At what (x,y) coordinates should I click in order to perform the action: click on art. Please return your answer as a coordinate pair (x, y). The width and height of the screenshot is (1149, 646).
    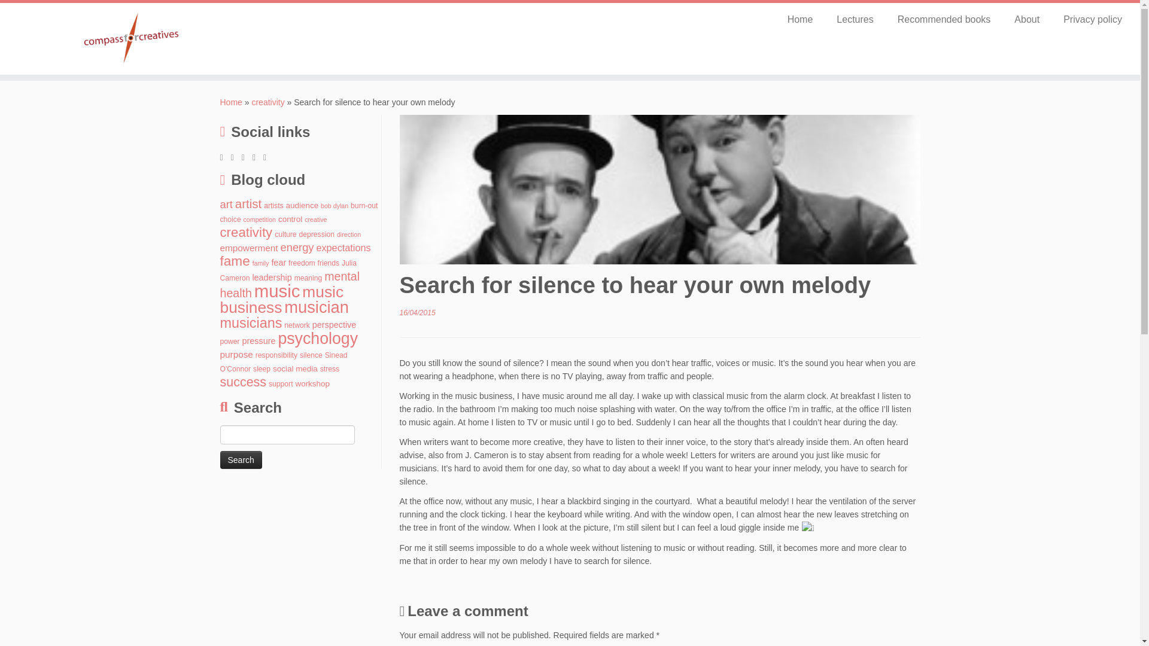
    Looking at the image, I should click on (226, 204).